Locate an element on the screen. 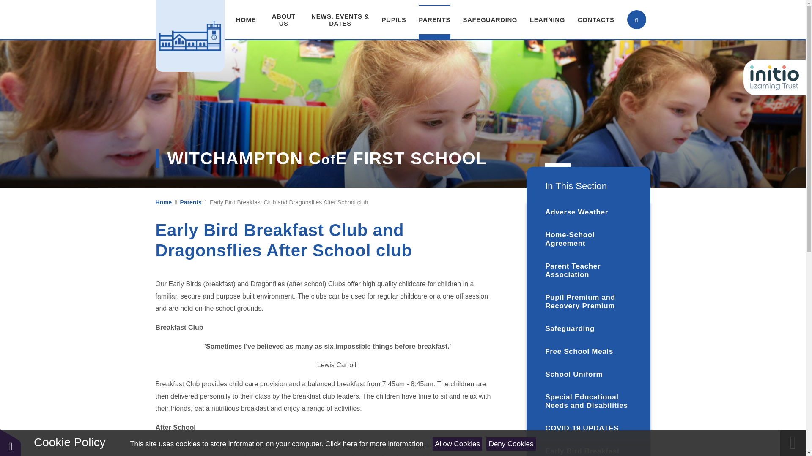 This screenshot has width=812, height=456. See cookie policy is located at coordinates (374, 444).